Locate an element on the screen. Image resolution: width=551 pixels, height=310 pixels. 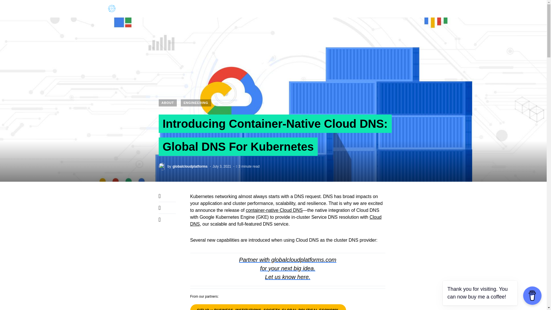
ENGINEERING is located at coordinates (271, 9).